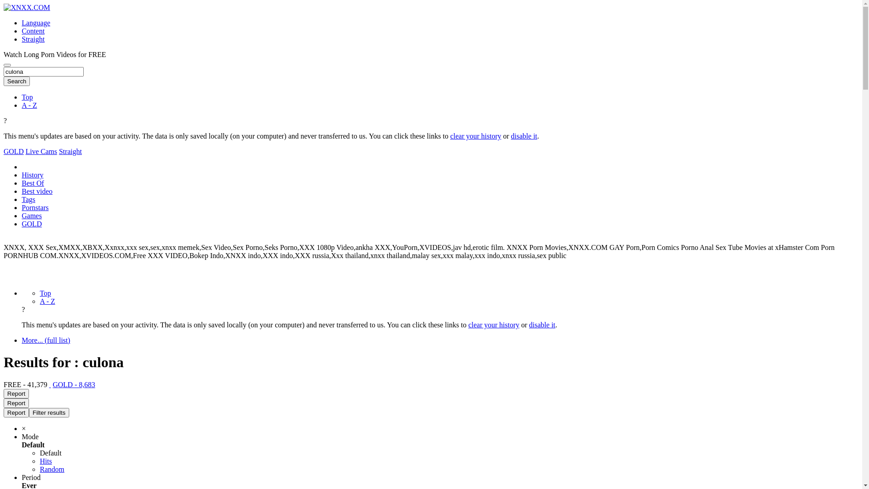  I want to click on Default, so click(51, 453).